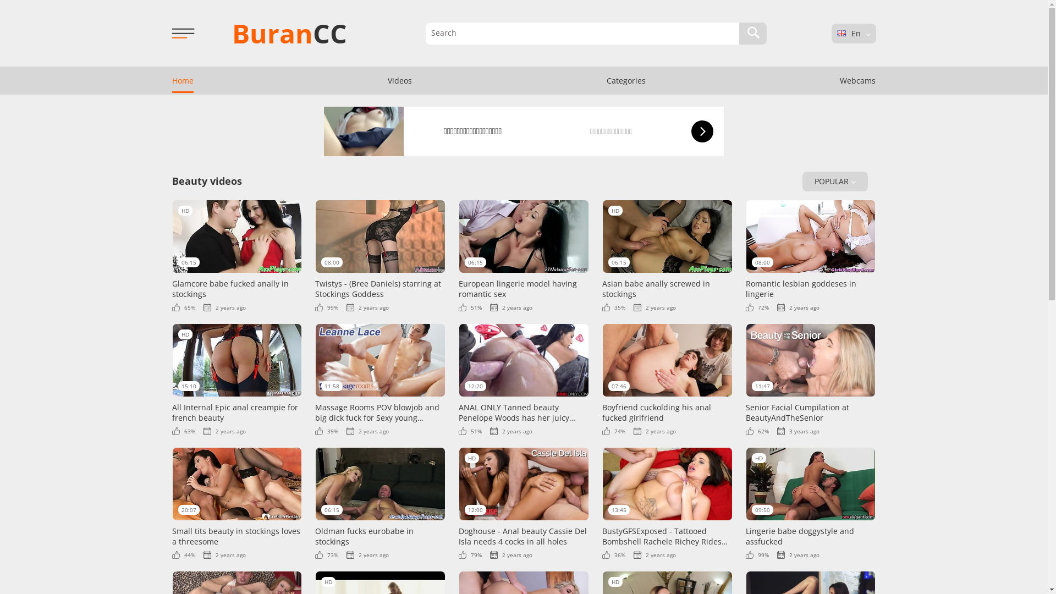 This screenshot has width=1056, height=594. What do you see at coordinates (811, 255) in the screenshot?
I see `08:00
Romantic lesbian goddeses in lingerie
72%
2 years ago` at bounding box center [811, 255].